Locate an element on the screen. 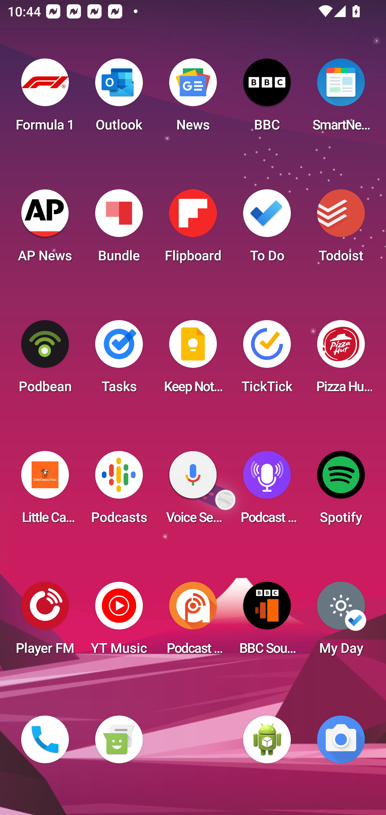  Todoist is located at coordinates (341, 229).